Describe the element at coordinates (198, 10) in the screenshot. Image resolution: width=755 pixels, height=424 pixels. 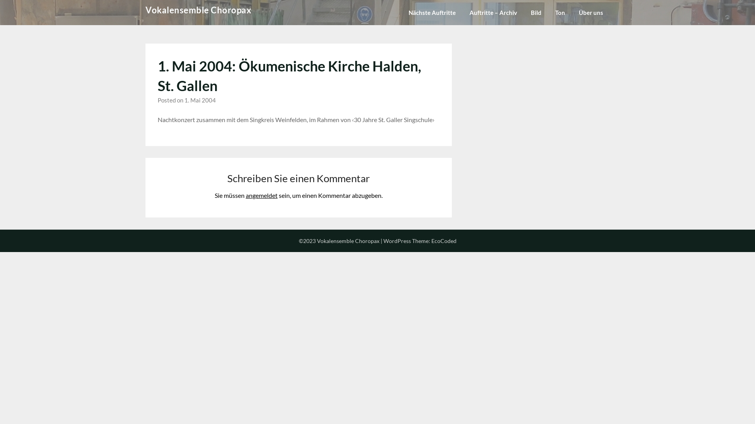
I see `Vokalensemble Choropax` at that location.